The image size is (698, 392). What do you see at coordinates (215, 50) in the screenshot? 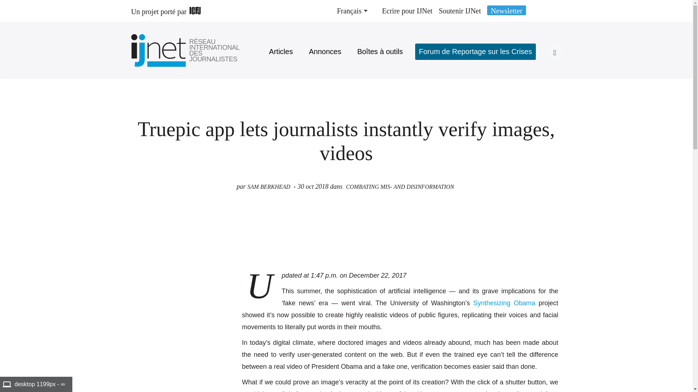
I see `Home` at bounding box center [215, 50].